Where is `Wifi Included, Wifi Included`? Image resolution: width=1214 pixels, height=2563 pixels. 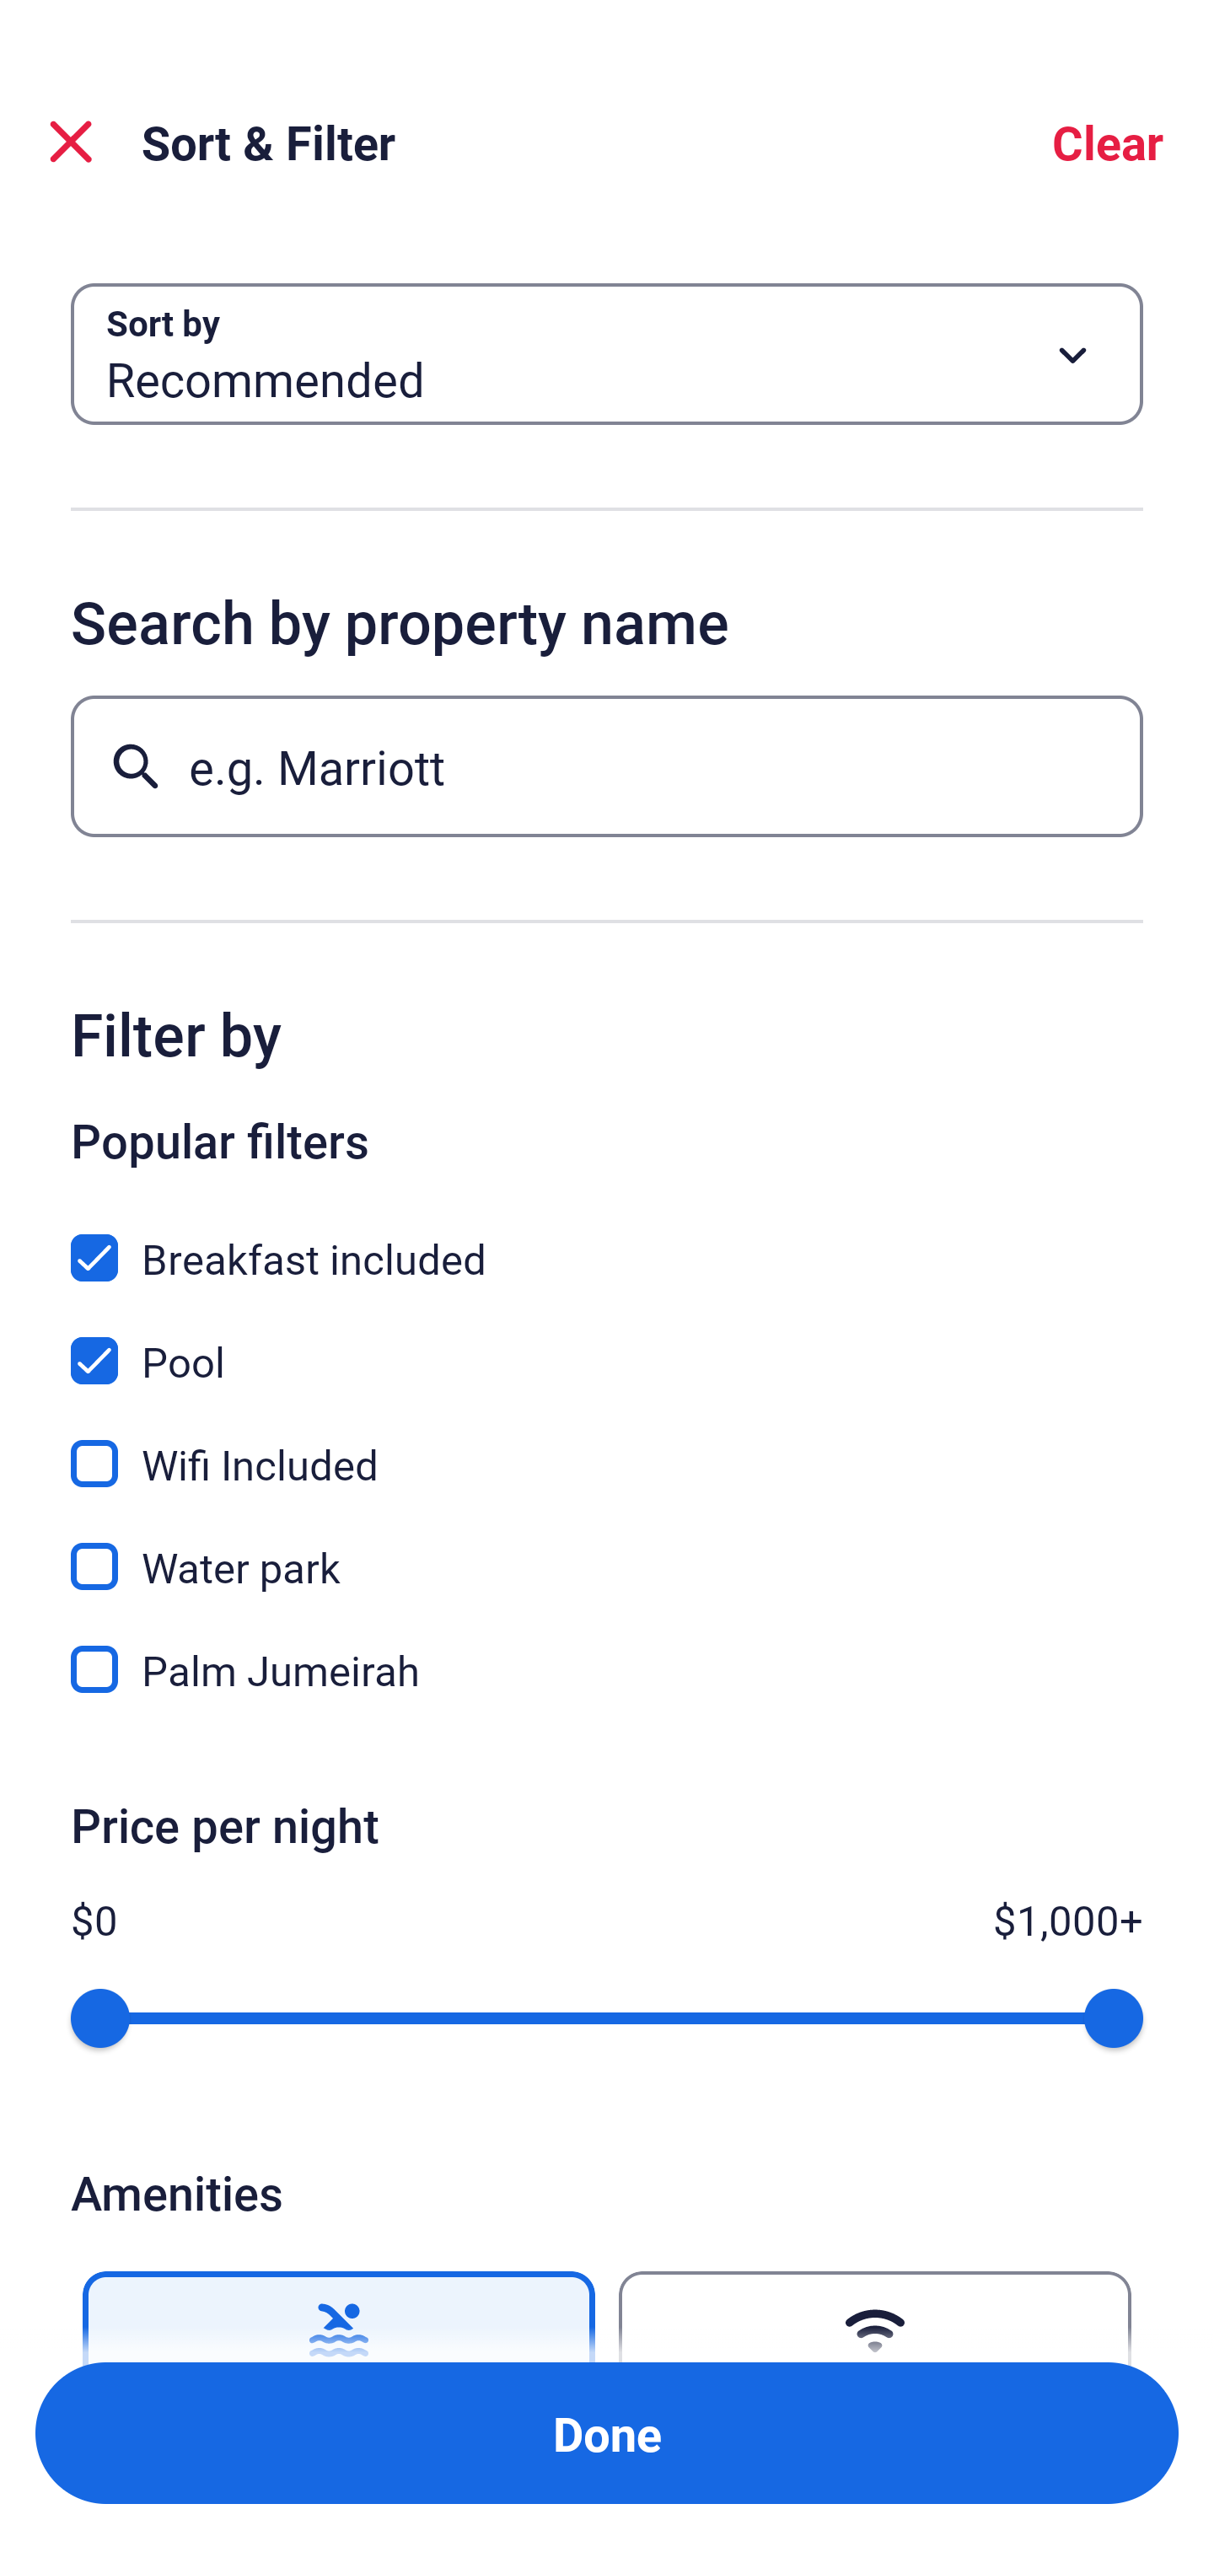
Wifi Included, Wifi Included is located at coordinates (607, 1445).